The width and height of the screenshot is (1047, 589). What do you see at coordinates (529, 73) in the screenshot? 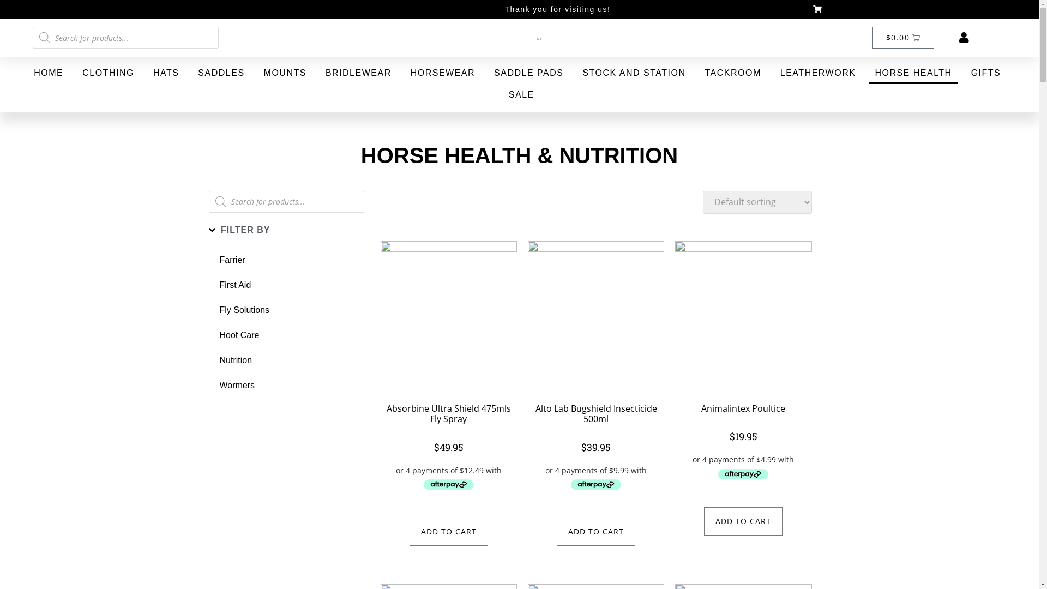
I see `SADDLE PADS` at bounding box center [529, 73].